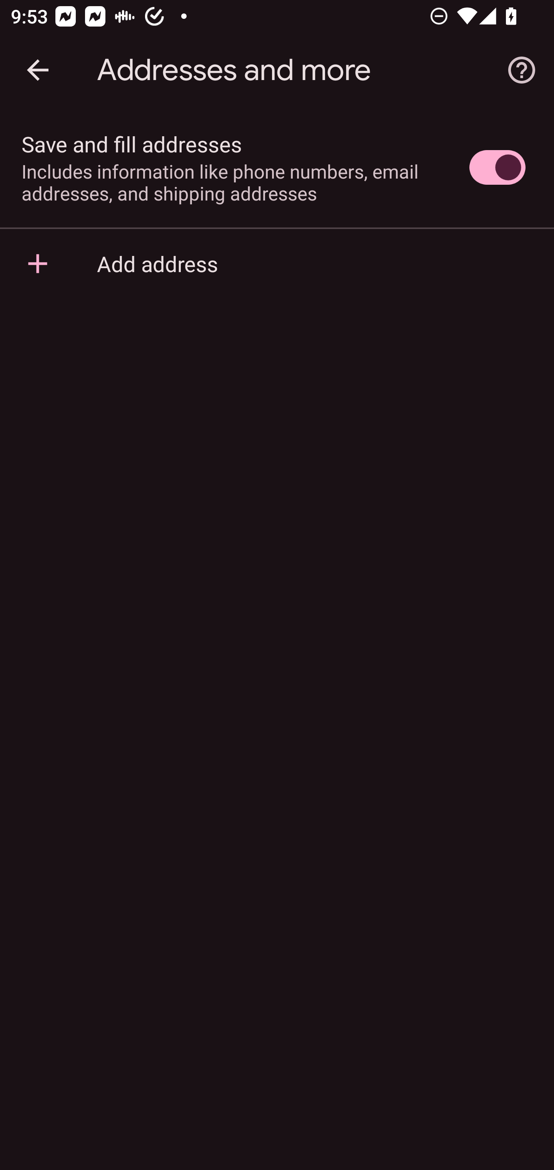  What do you see at coordinates (522, 70) in the screenshot?
I see `Help & feedback` at bounding box center [522, 70].